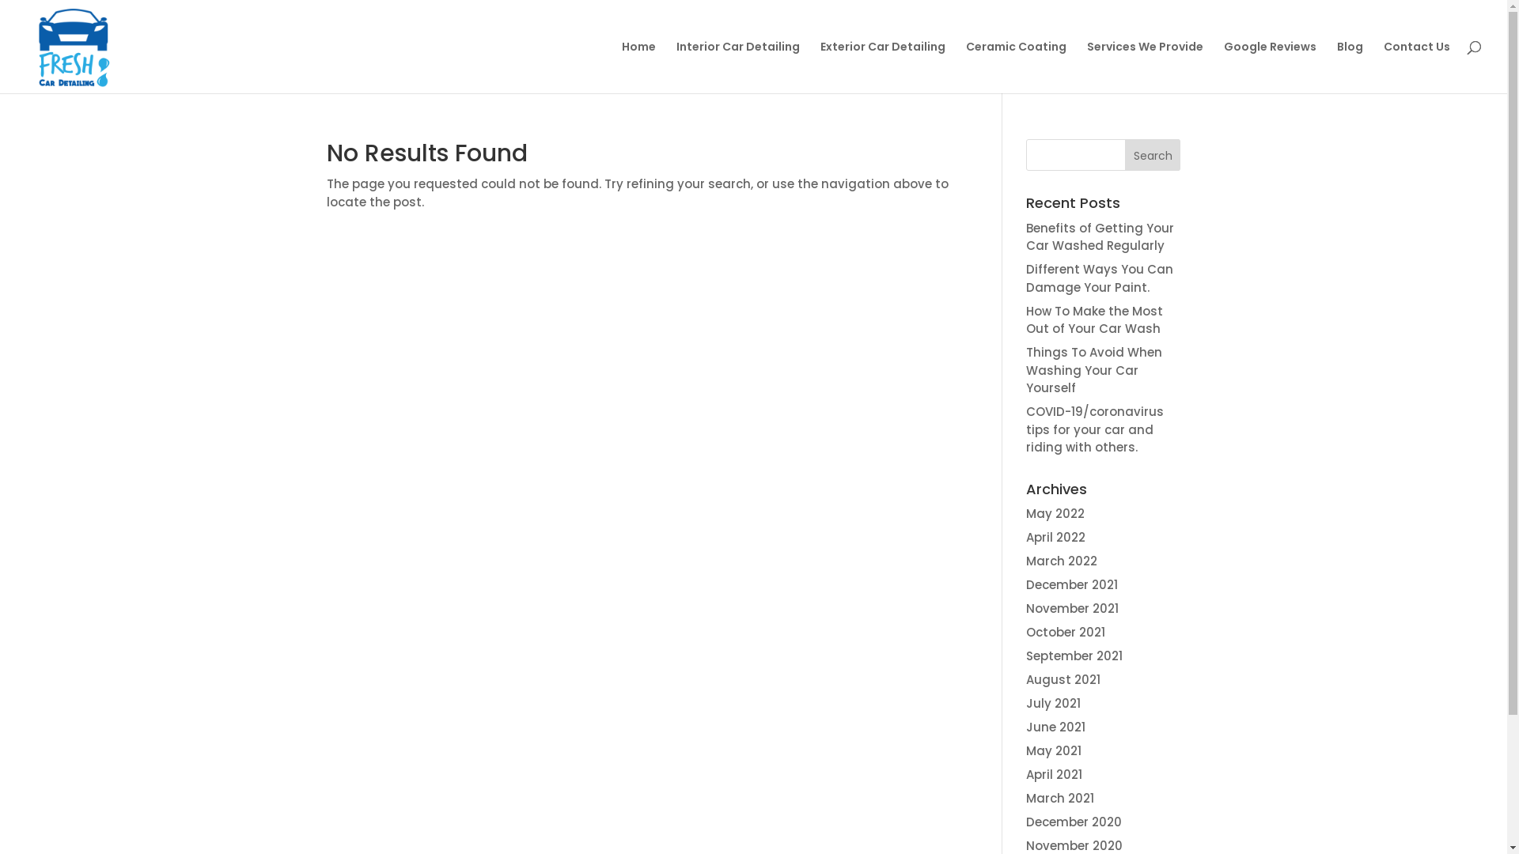 Image resolution: width=1519 pixels, height=854 pixels. Describe the element at coordinates (1055, 727) in the screenshot. I see `June 2021` at that location.